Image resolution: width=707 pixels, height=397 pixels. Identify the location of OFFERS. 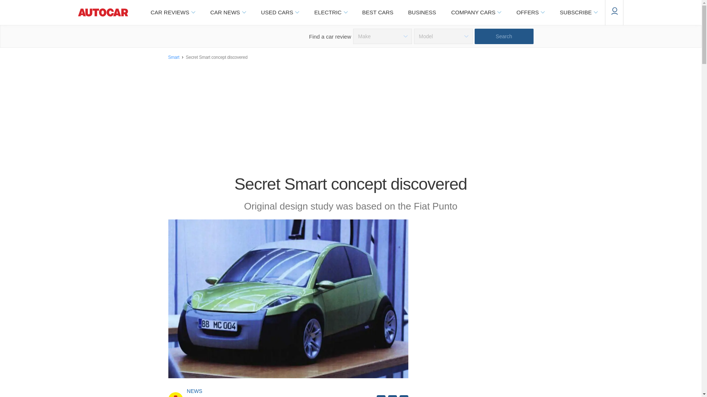
(530, 12).